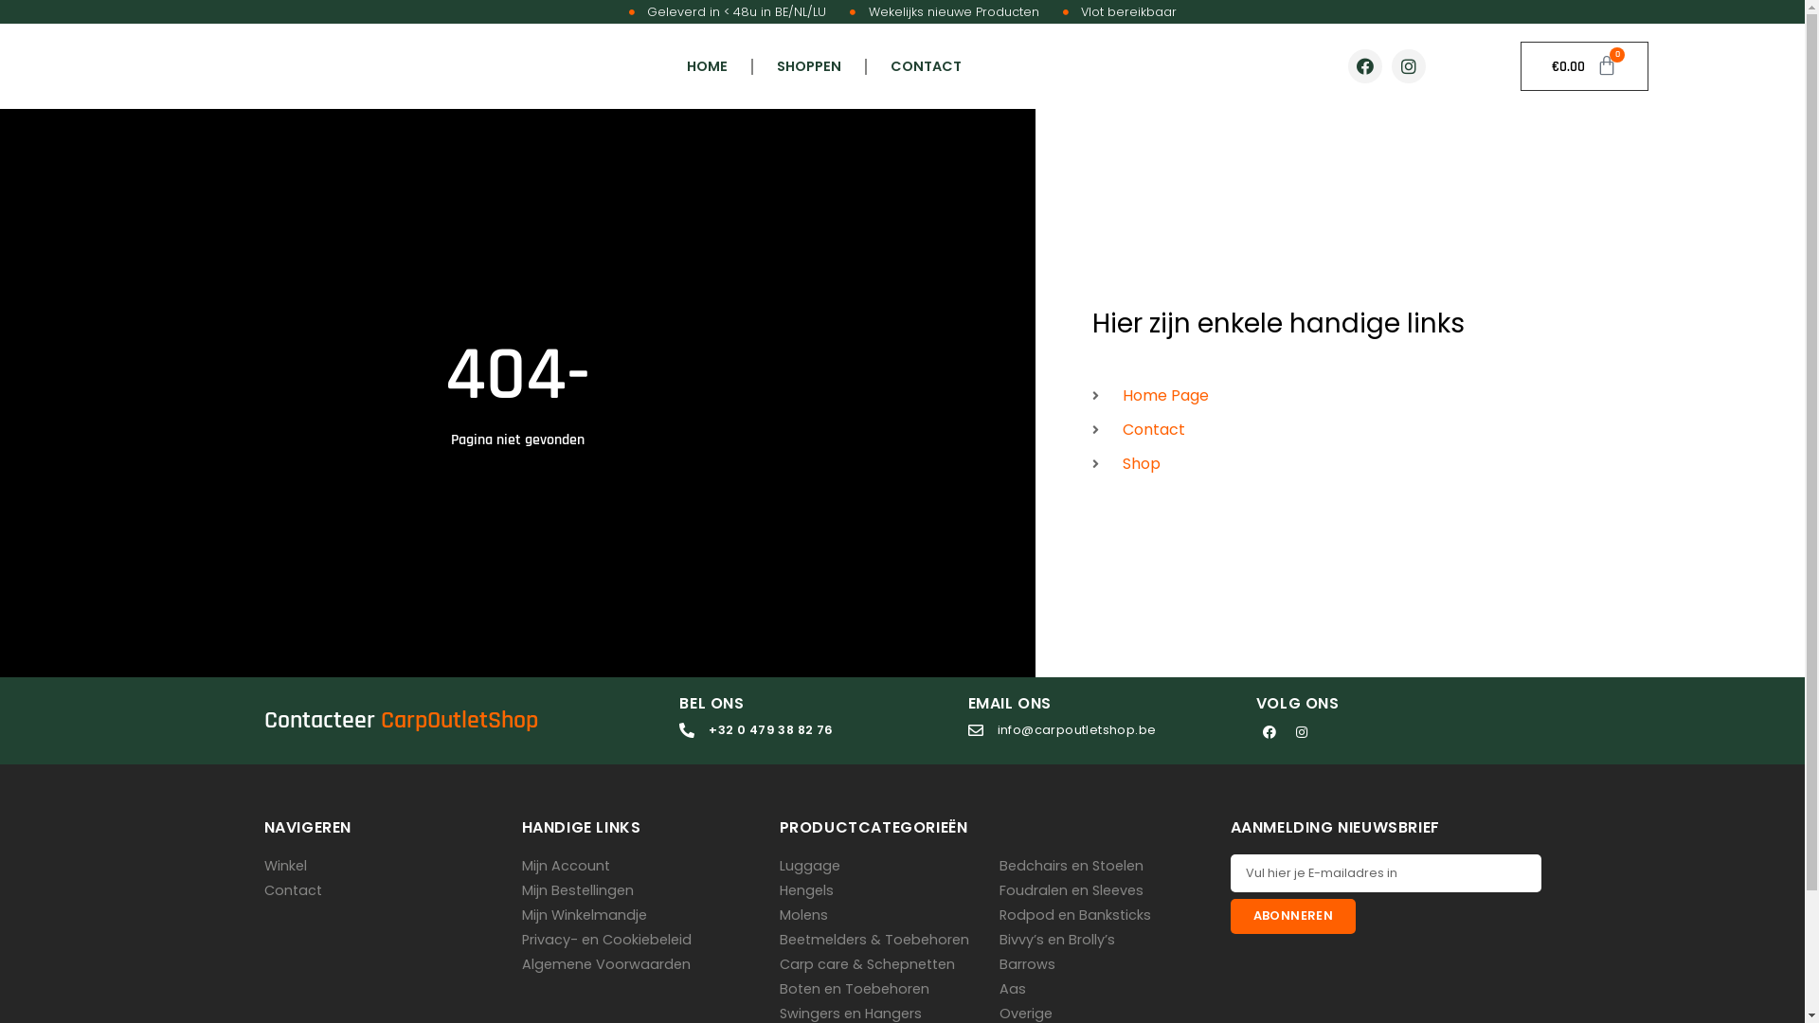  I want to click on Beetmelders & Toebehoren, so click(873, 940).